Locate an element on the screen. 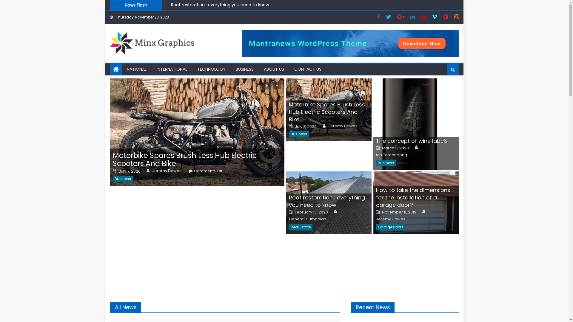 The height and width of the screenshot is (322, 573). INTERNATIONAL is located at coordinates (172, 69).